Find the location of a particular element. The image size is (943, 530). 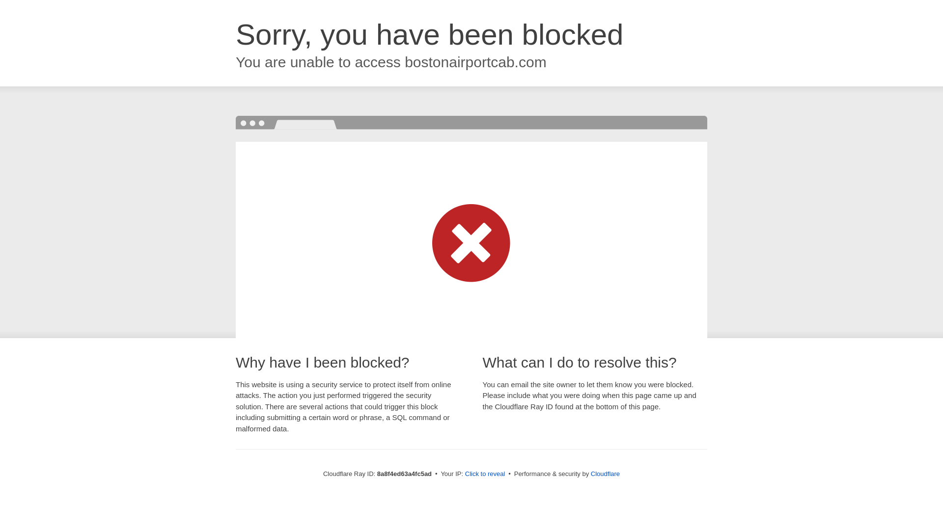

Cloudflare is located at coordinates (605, 474).